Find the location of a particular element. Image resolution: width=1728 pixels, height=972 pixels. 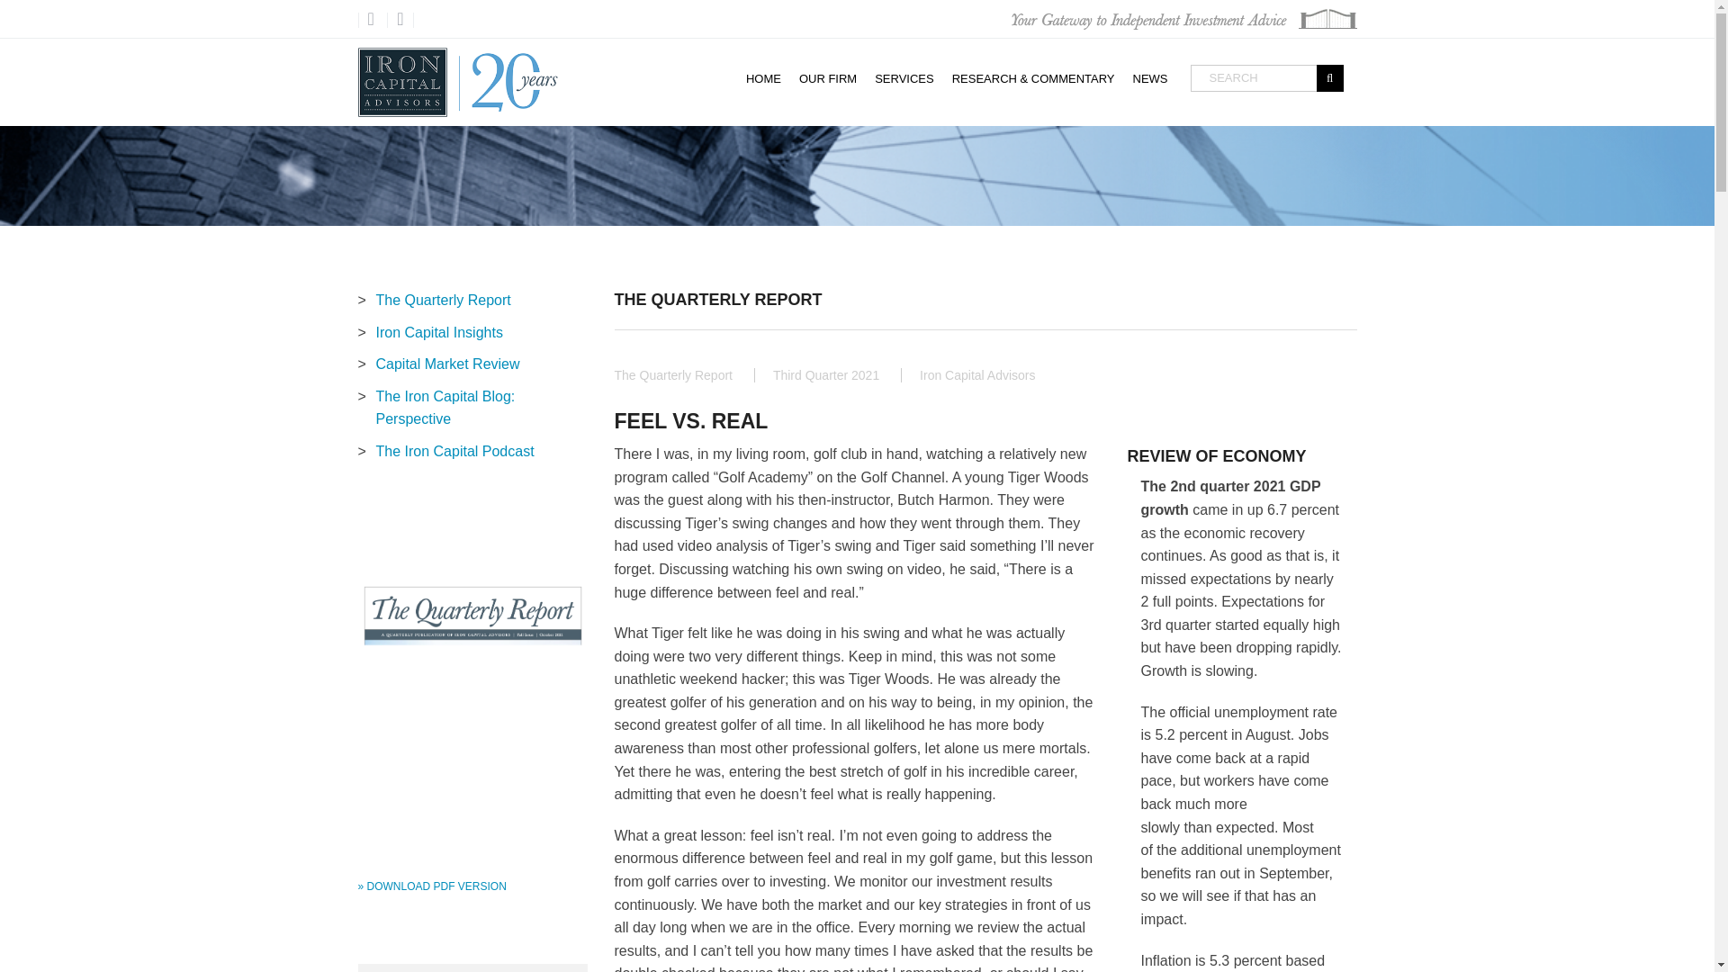

OUR FIRM is located at coordinates (827, 77).